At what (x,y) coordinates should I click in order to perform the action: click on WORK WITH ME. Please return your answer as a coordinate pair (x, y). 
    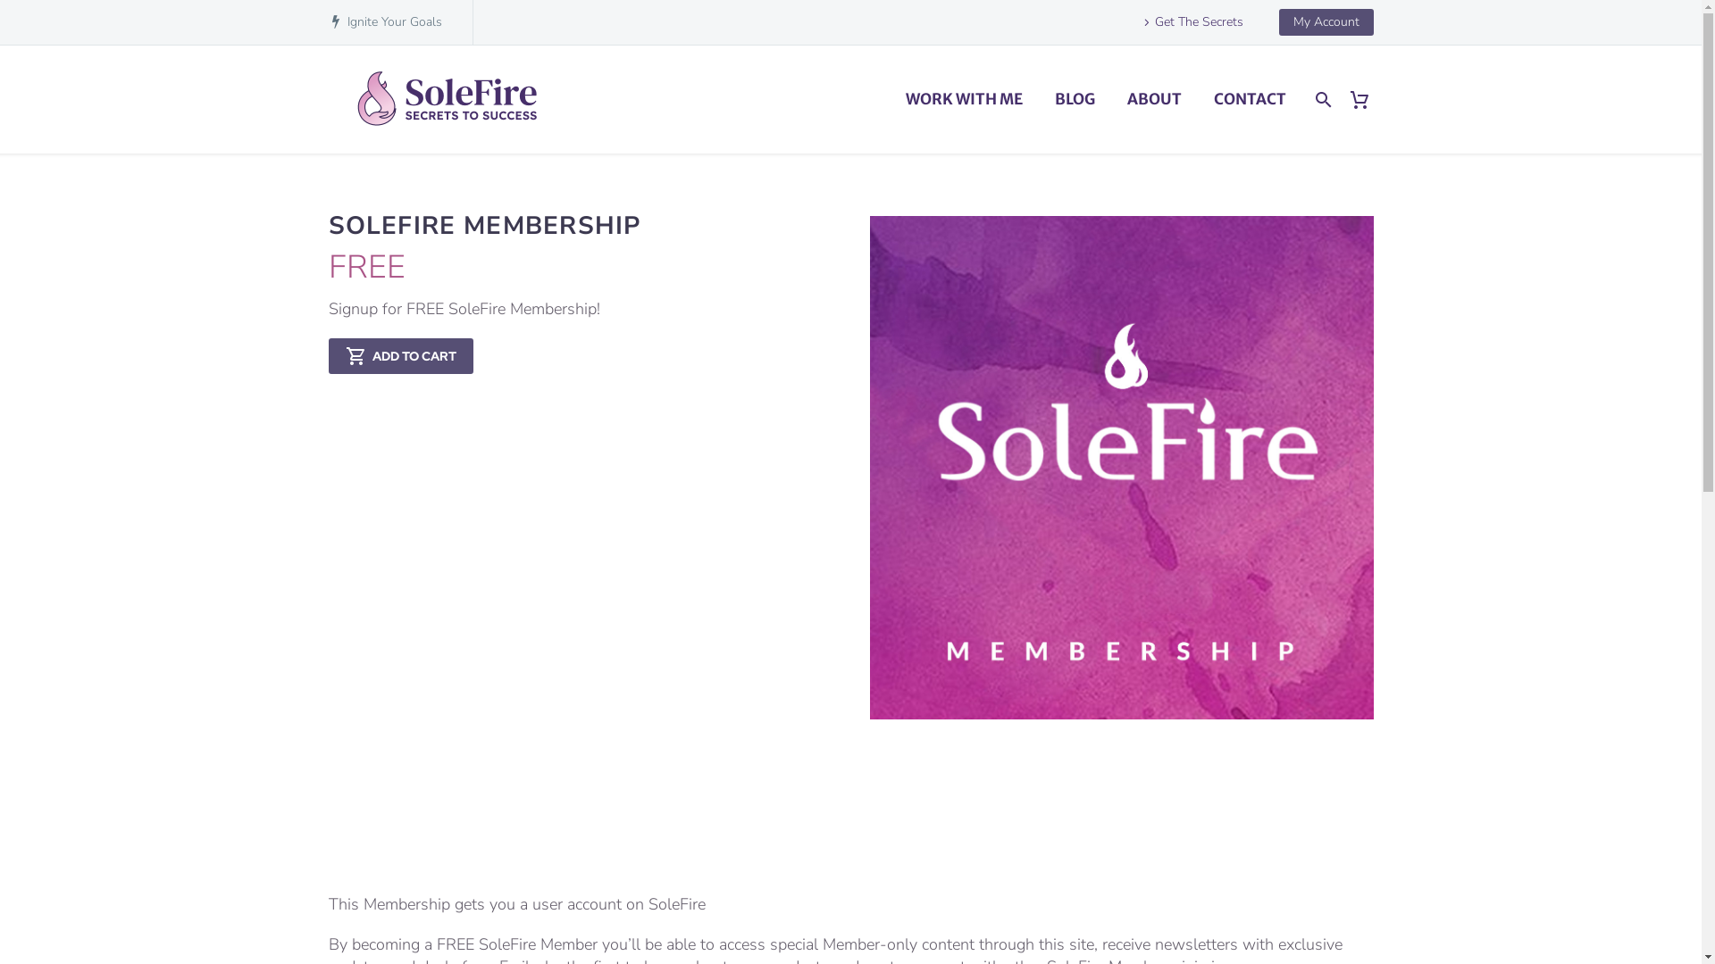
    Looking at the image, I should click on (963, 100).